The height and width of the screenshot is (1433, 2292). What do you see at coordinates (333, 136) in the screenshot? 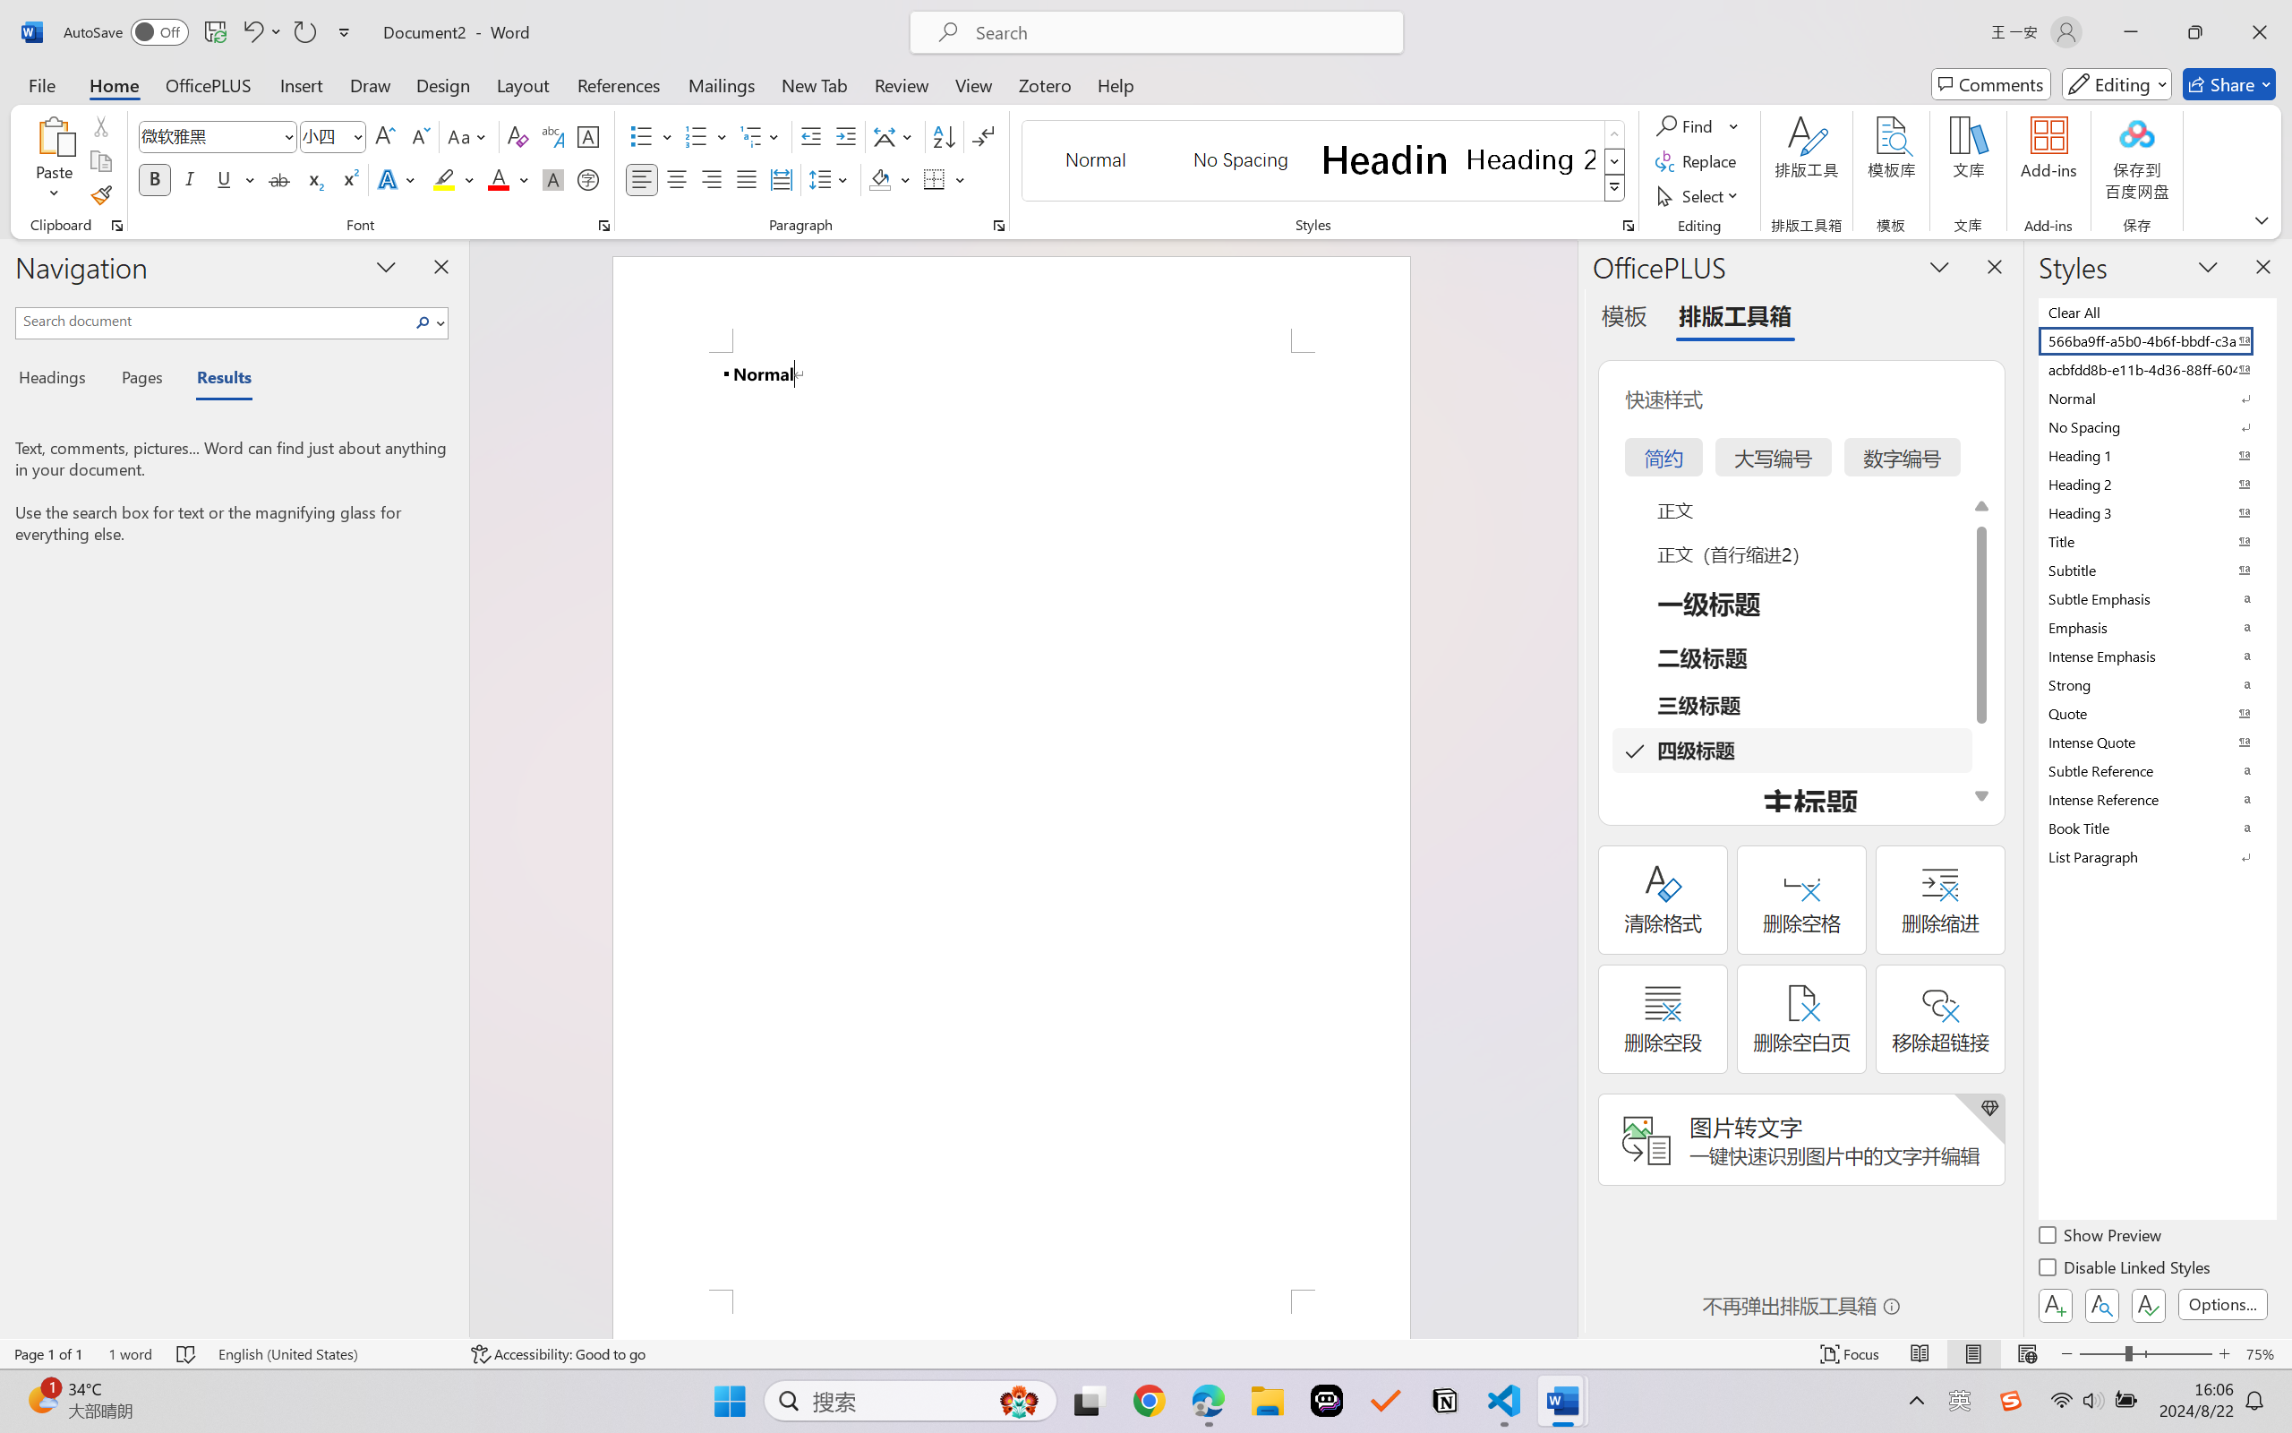
I see `Font Size` at bounding box center [333, 136].